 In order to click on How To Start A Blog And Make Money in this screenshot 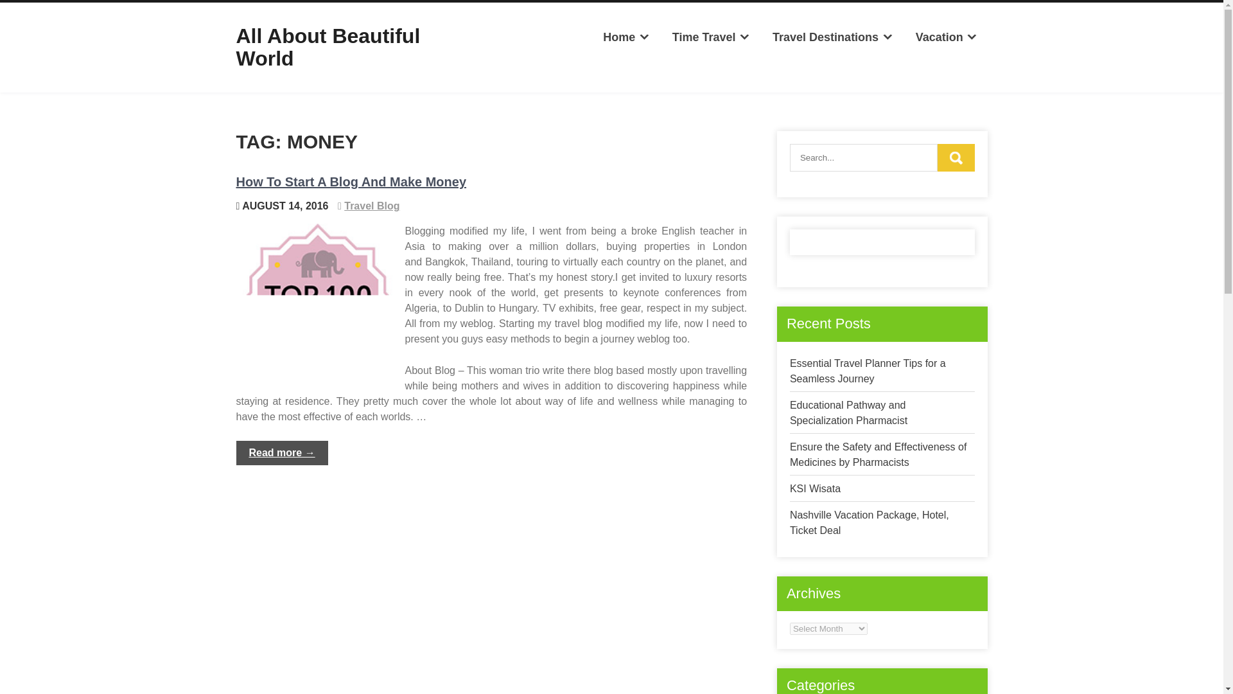, I will do `click(352, 181)`.